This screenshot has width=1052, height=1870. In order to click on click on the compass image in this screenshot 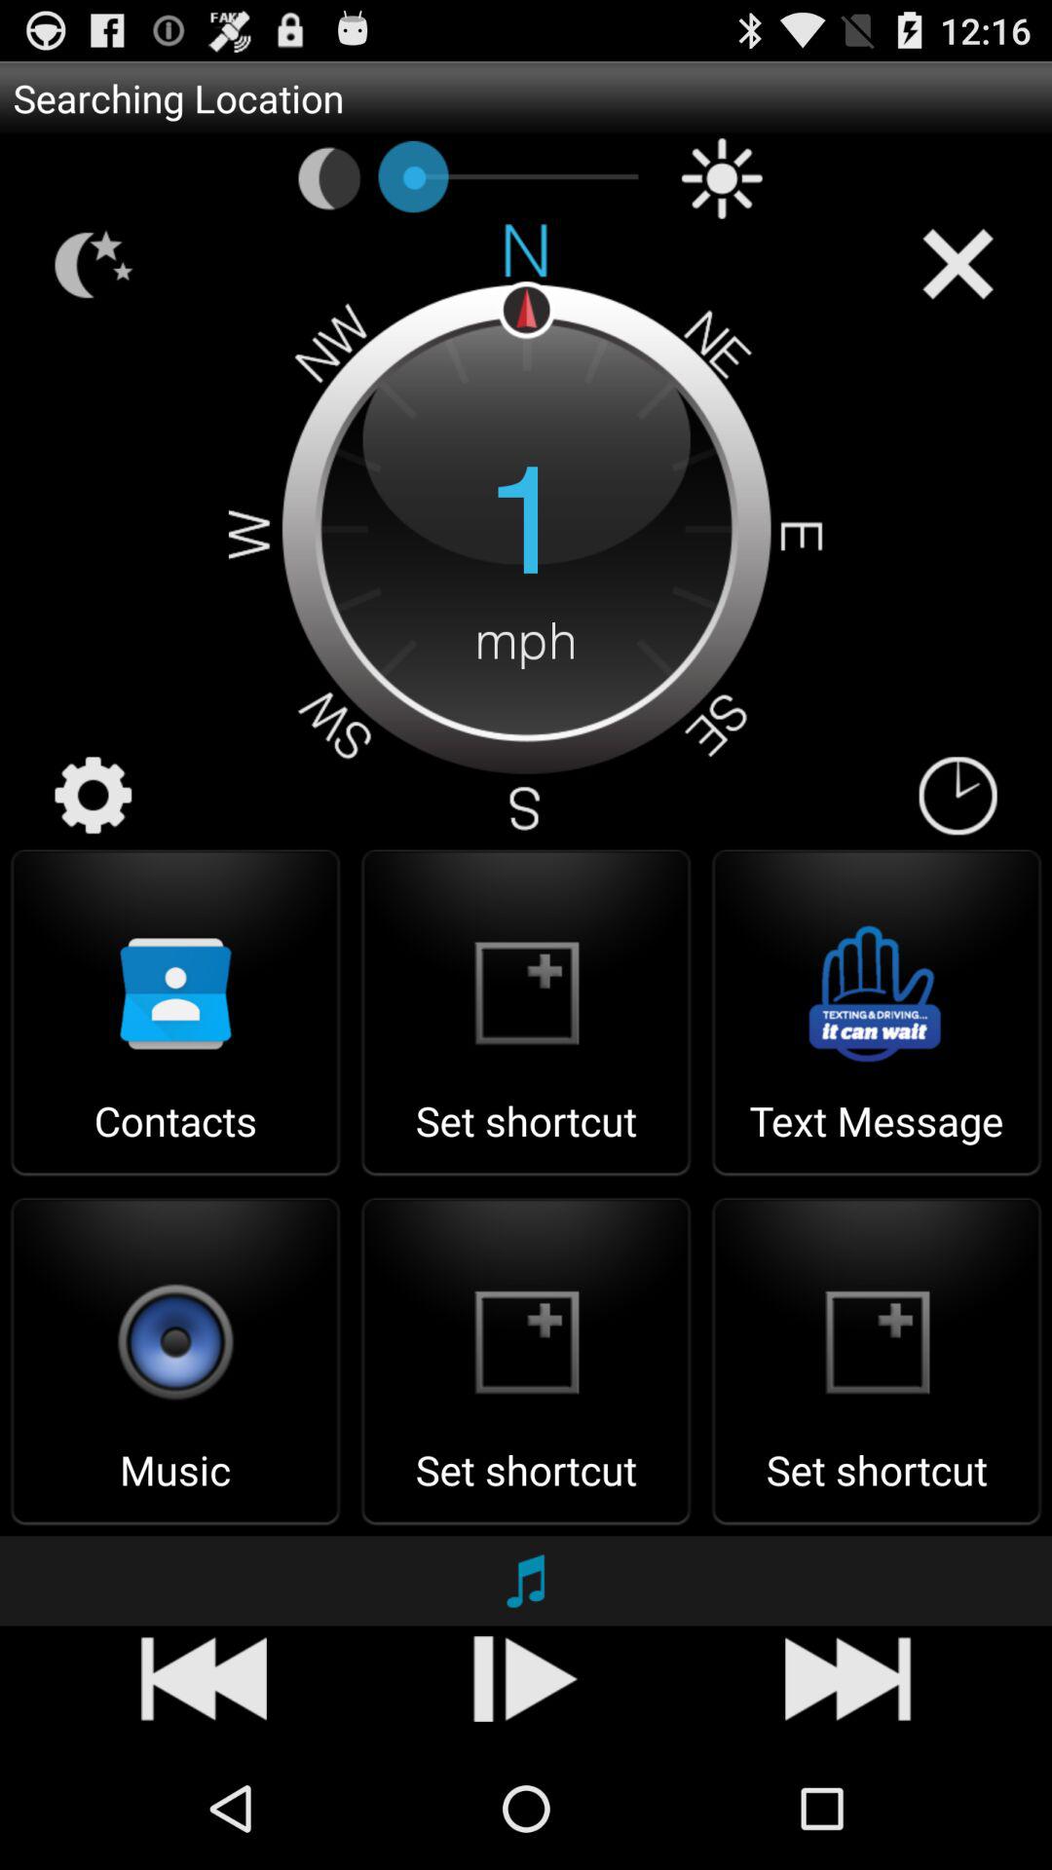, I will do `click(526, 527)`.